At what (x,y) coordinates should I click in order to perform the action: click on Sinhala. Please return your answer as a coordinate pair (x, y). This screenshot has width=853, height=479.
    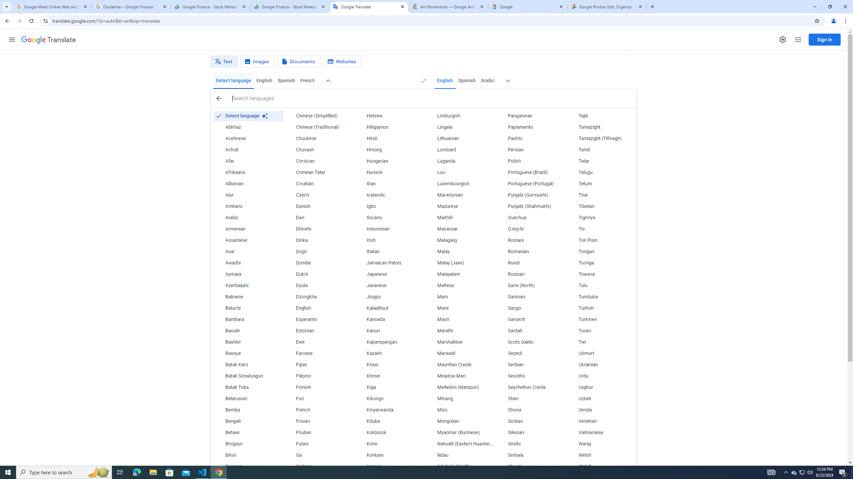
    Looking at the image, I should click on (531, 455).